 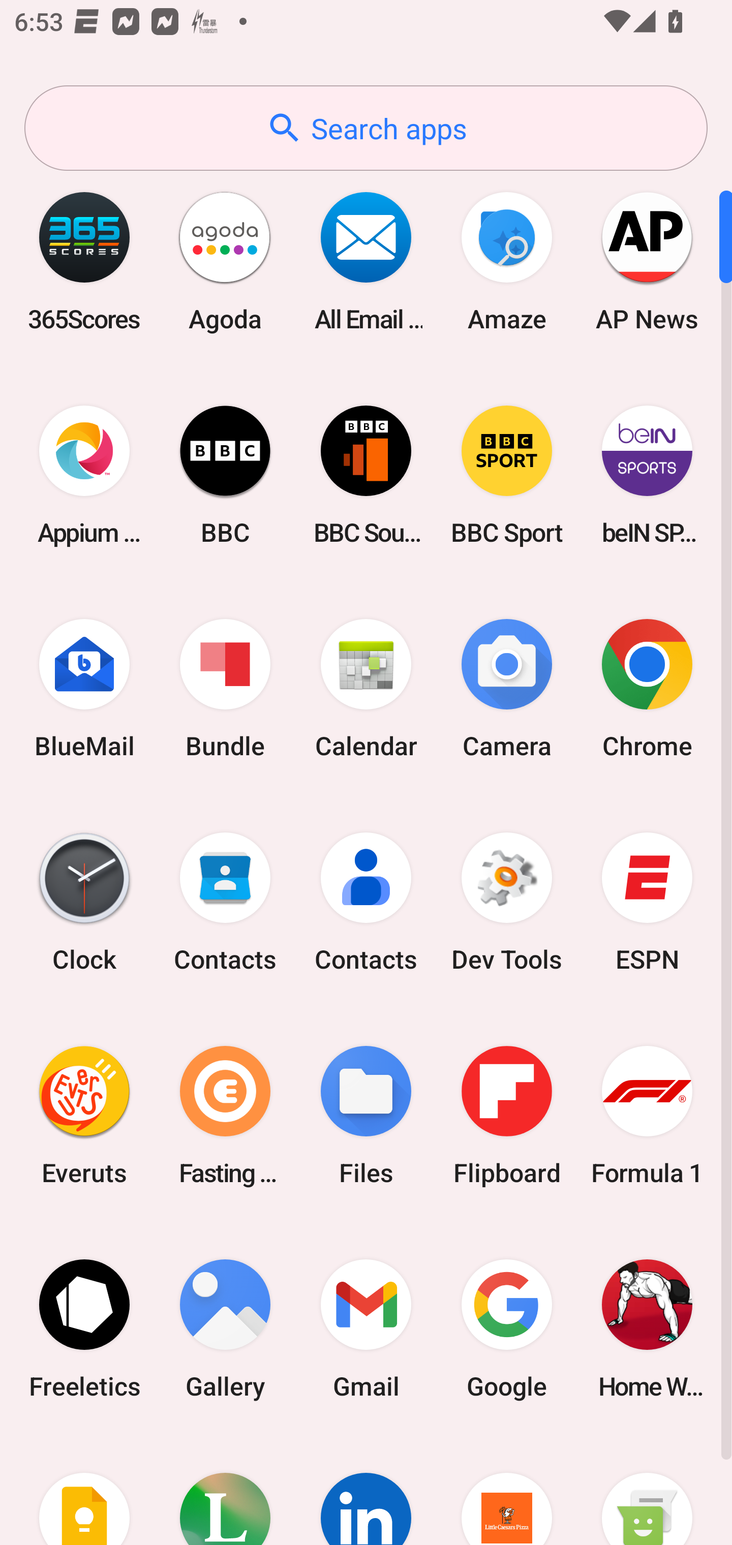 I want to click on Keep Notes, so click(x=84, y=1490).